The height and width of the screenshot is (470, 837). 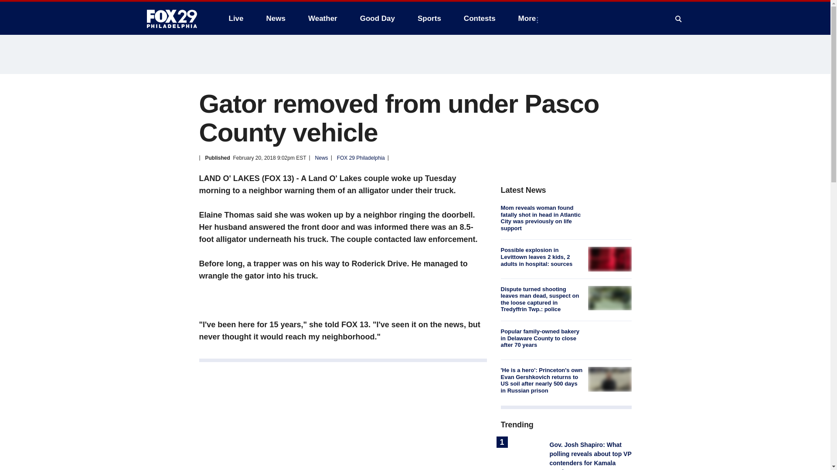 I want to click on Weather, so click(x=323, y=18).